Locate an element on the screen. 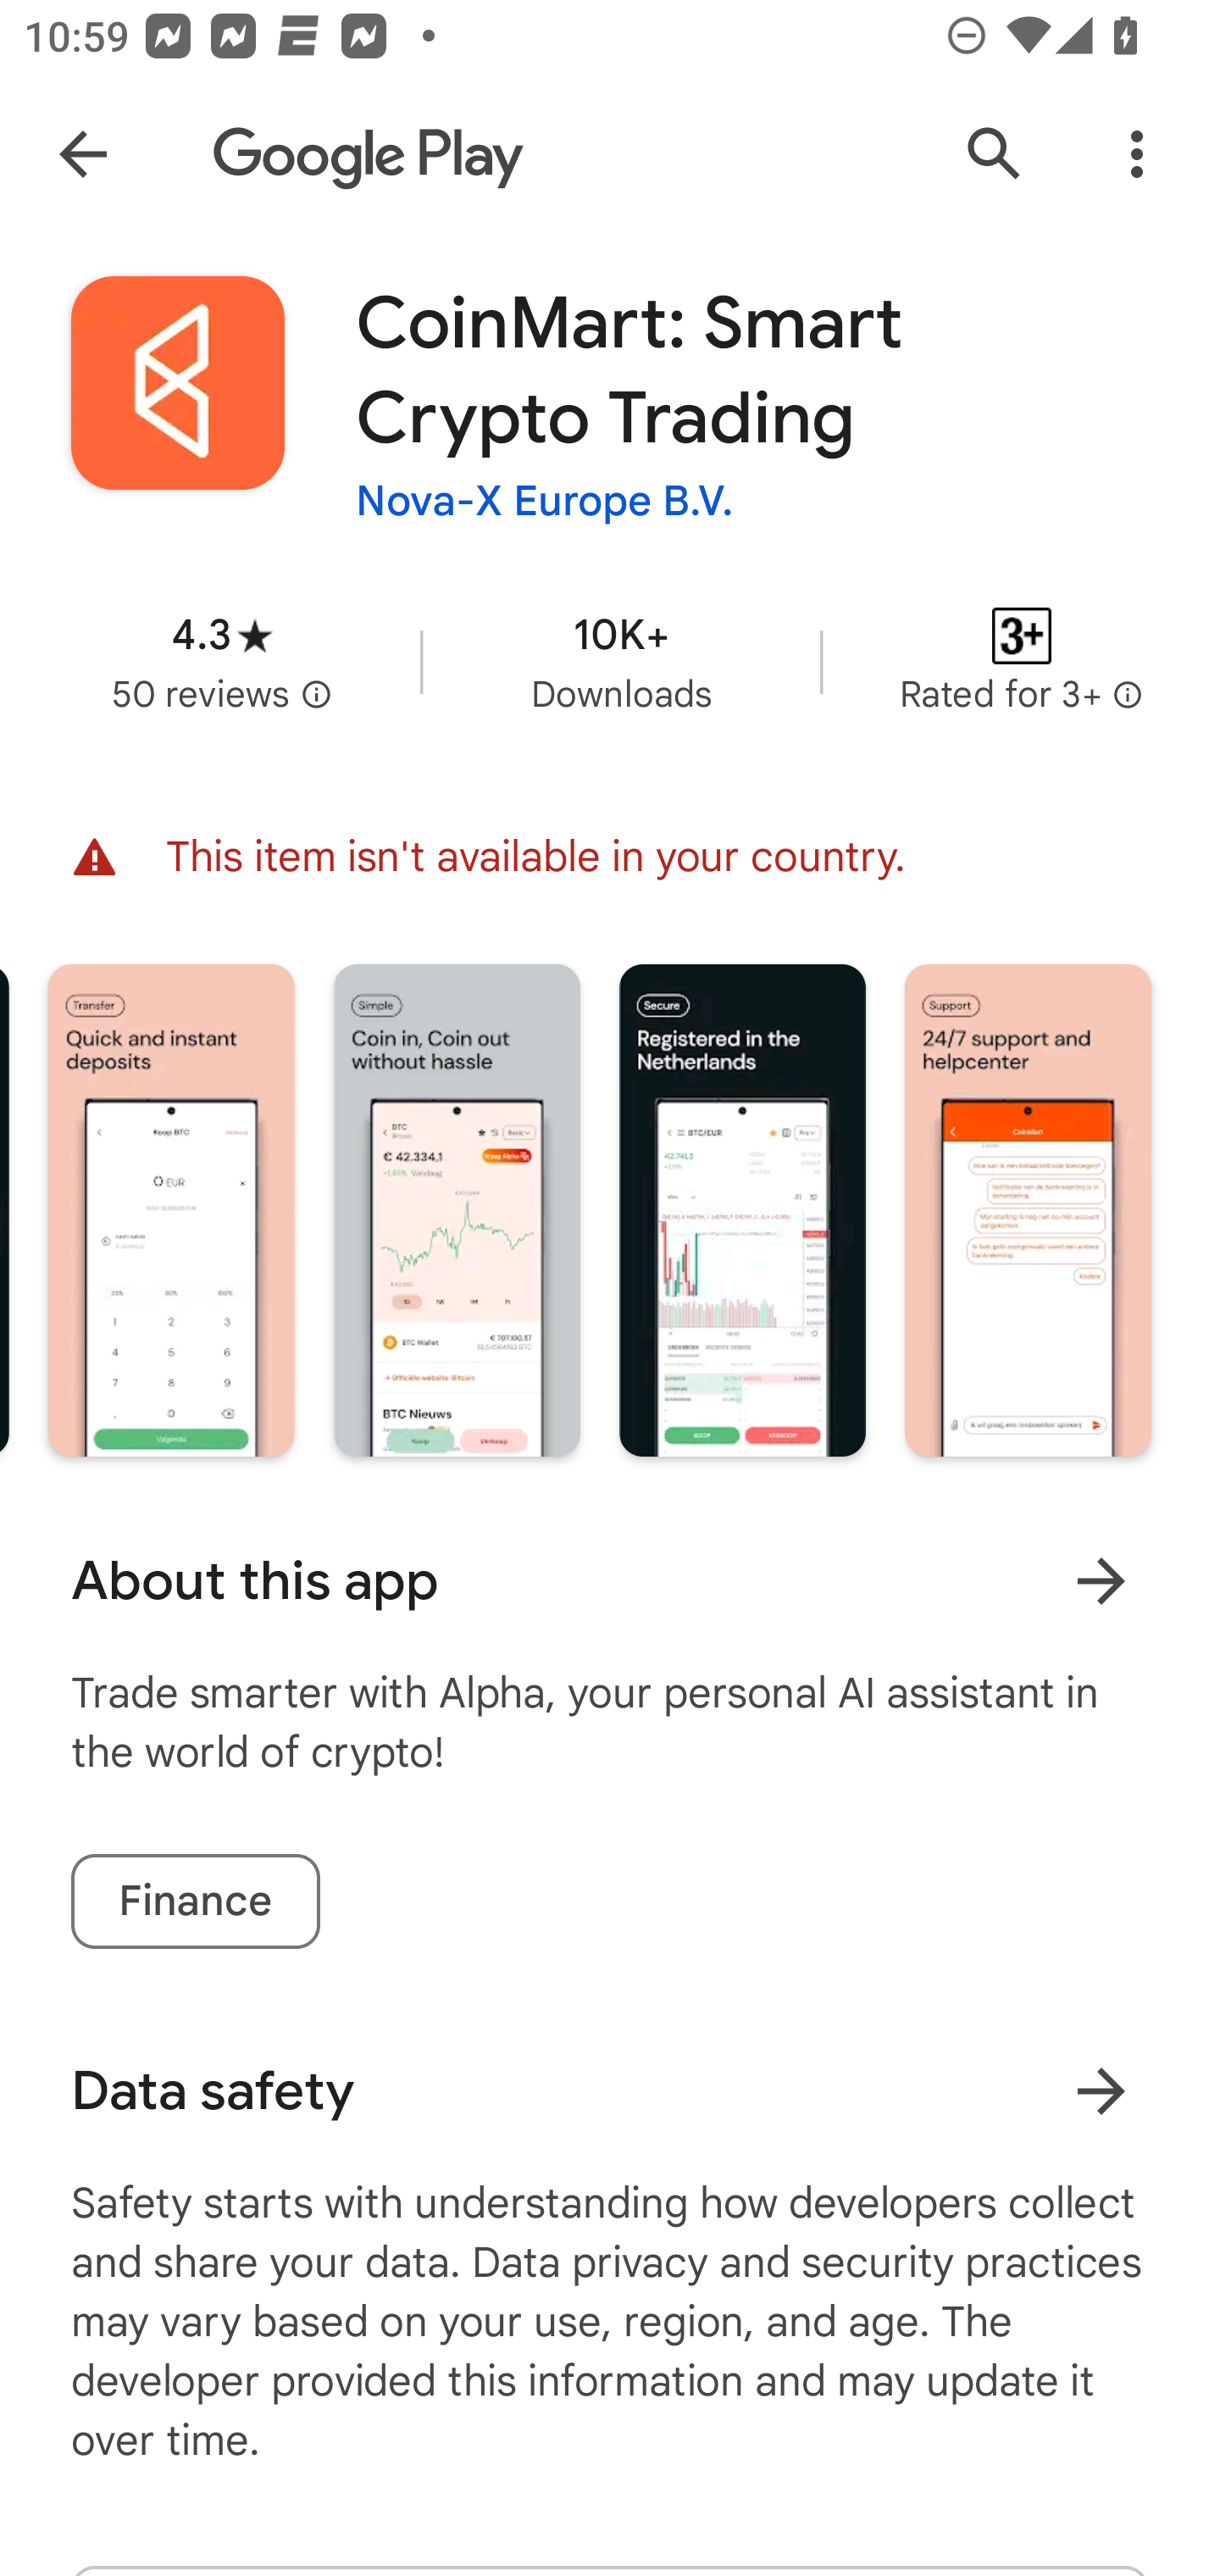 The height and width of the screenshot is (2576, 1220). Learn more About this app is located at coordinates (1101, 1579).